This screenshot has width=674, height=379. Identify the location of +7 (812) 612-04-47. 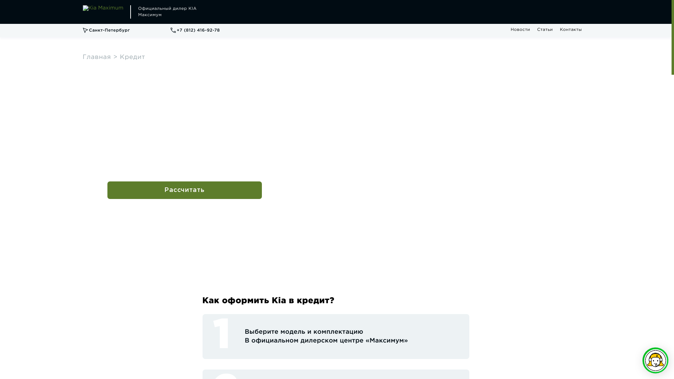
(214, 30).